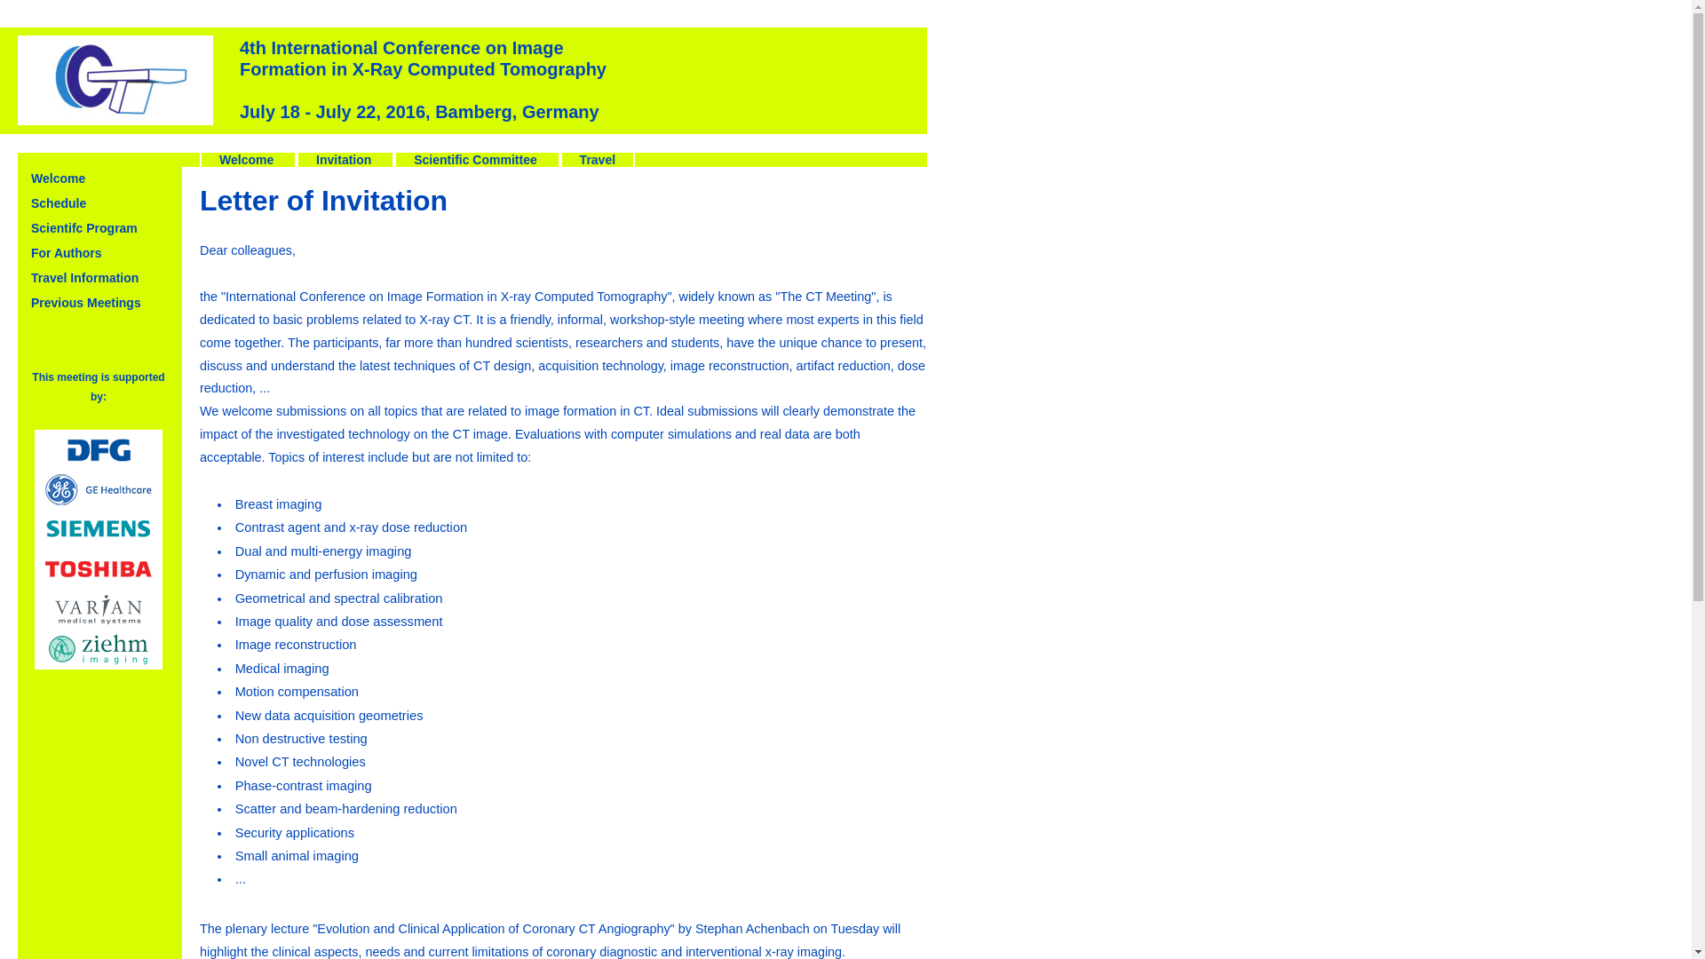 The height and width of the screenshot is (959, 1705). What do you see at coordinates (115, 80) in the screenshot?
I see `CT-Meeting 2016` at bounding box center [115, 80].